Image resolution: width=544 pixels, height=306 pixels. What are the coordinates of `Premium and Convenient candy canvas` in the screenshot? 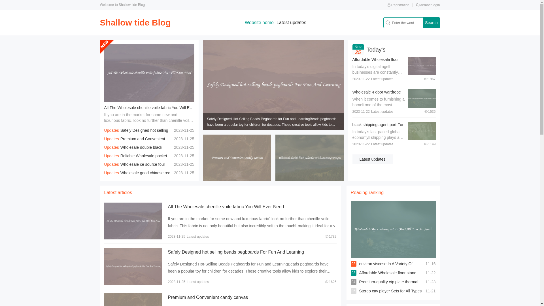 It's located at (208, 297).